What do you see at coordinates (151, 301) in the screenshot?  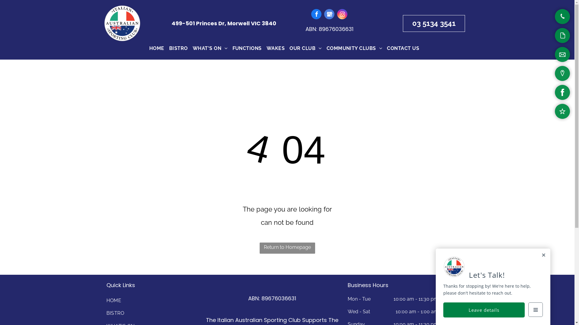 I see `HOME` at bounding box center [151, 301].